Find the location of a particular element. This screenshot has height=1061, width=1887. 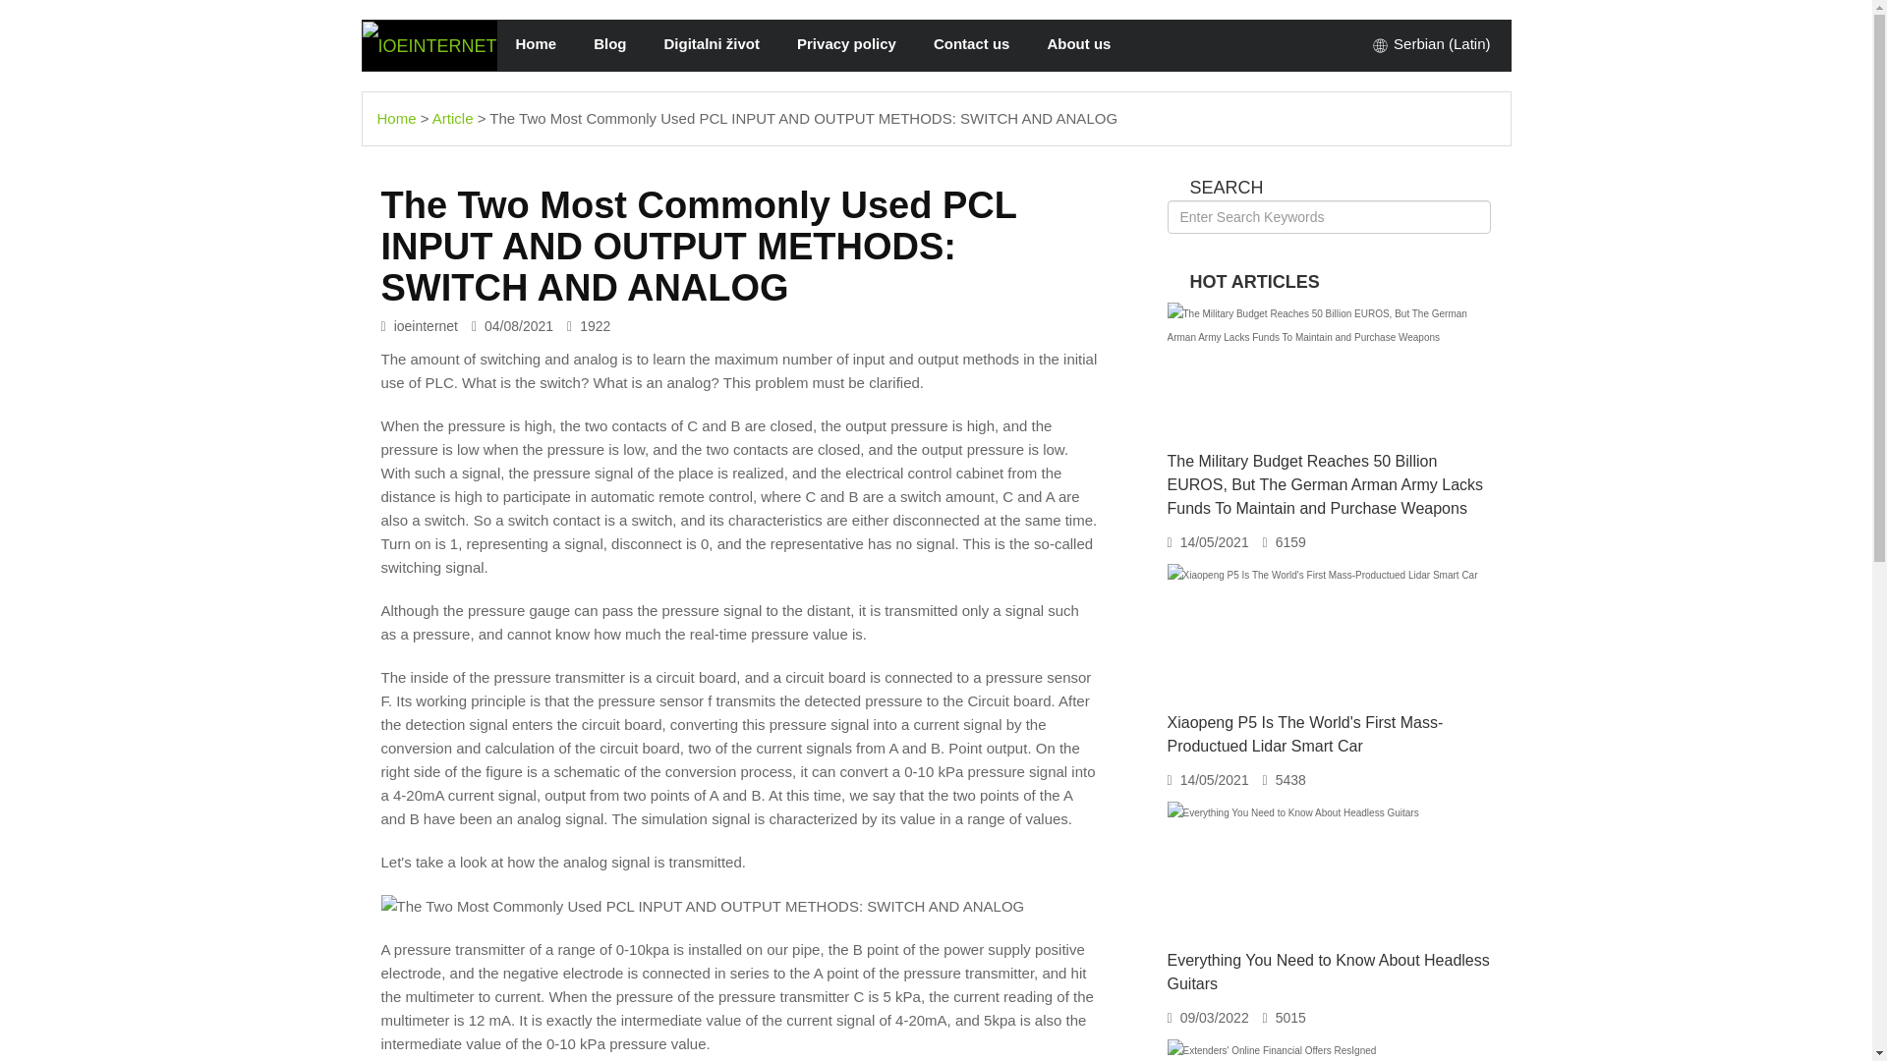

Contact us is located at coordinates (971, 43).